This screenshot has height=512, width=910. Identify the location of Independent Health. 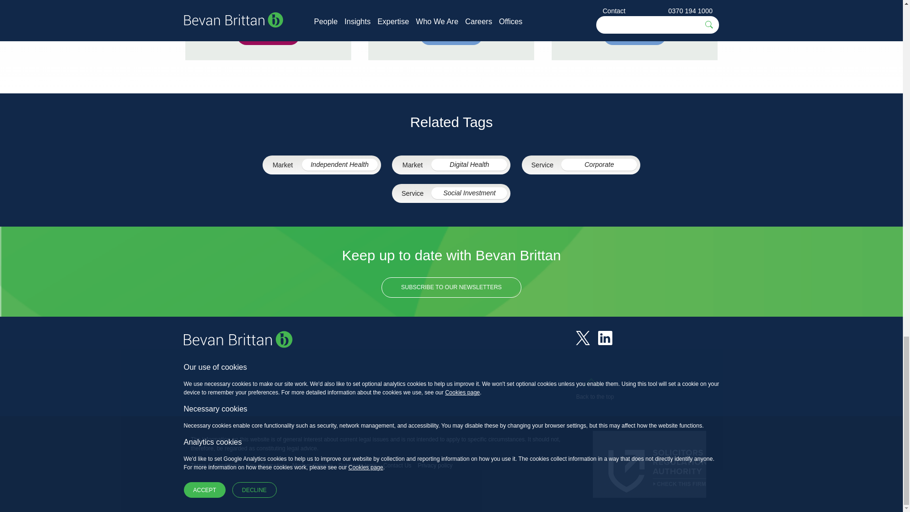
(339, 164).